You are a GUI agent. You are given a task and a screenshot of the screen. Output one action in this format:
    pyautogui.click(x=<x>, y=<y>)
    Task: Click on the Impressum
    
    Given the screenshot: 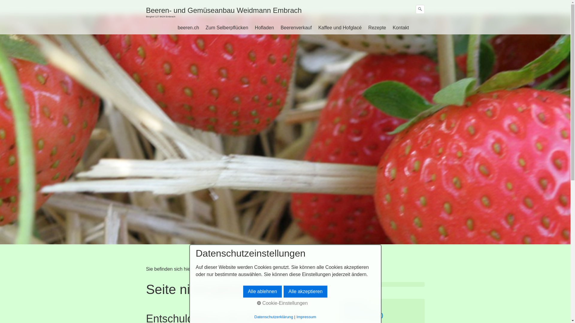 What is the action you would take?
    pyautogui.click(x=306, y=317)
    